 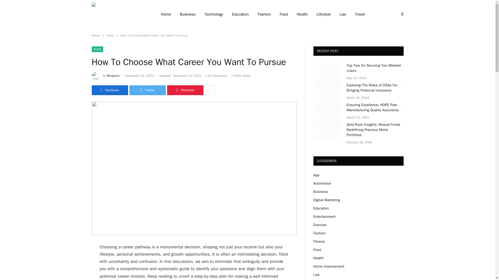 What do you see at coordinates (97, 49) in the screenshot?
I see `FOOD` at bounding box center [97, 49].